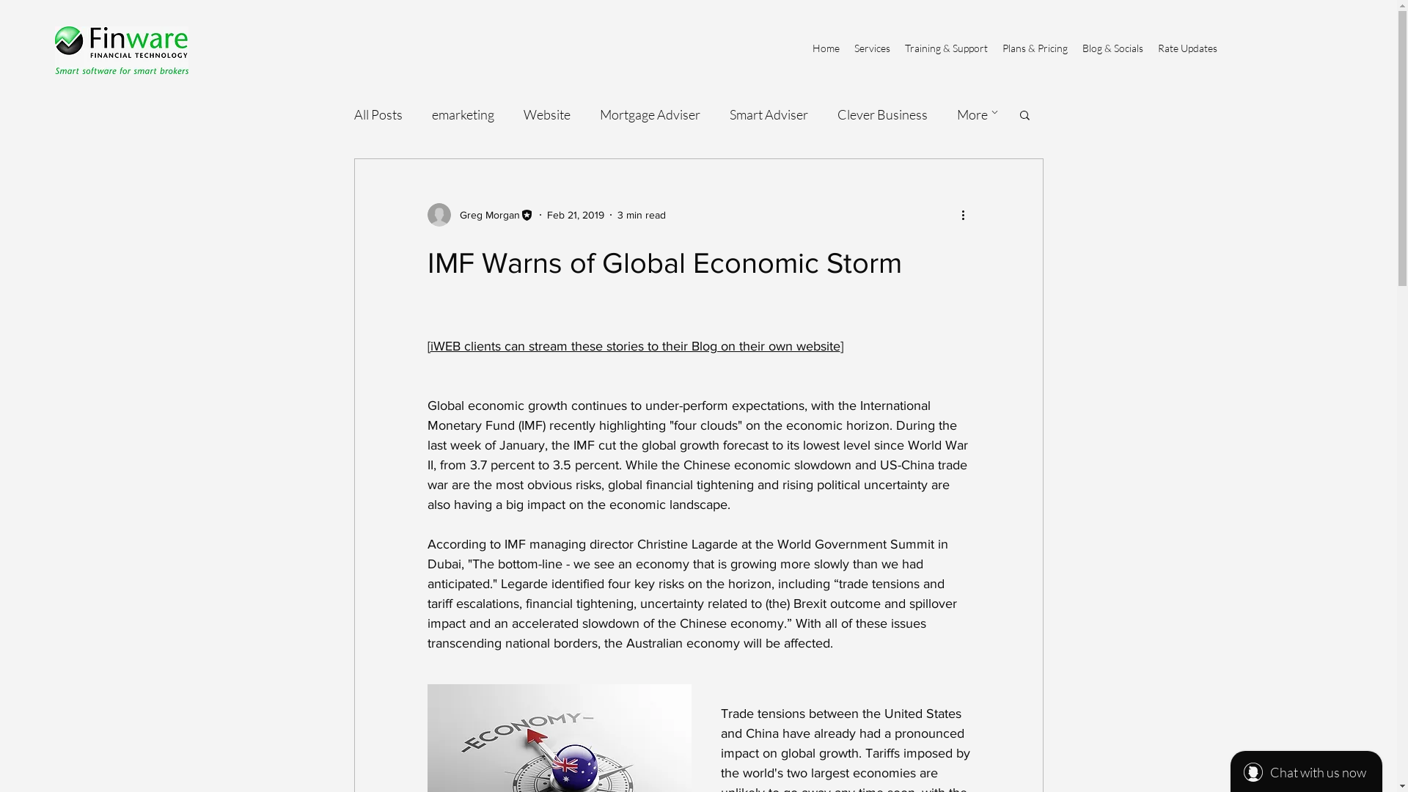 The image size is (1408, 792). I want to click on Training & Support, so click(946, 48).